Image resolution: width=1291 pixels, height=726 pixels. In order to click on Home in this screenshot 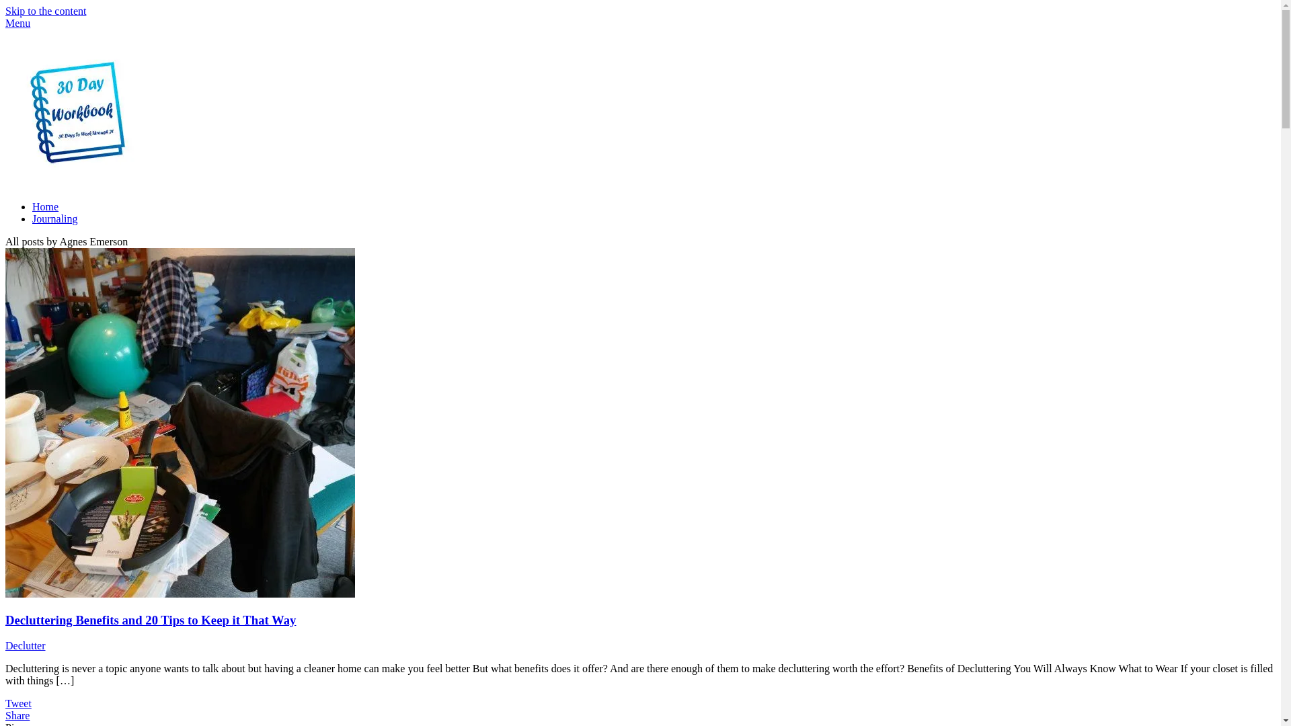, I will do `click(46, 207)`.